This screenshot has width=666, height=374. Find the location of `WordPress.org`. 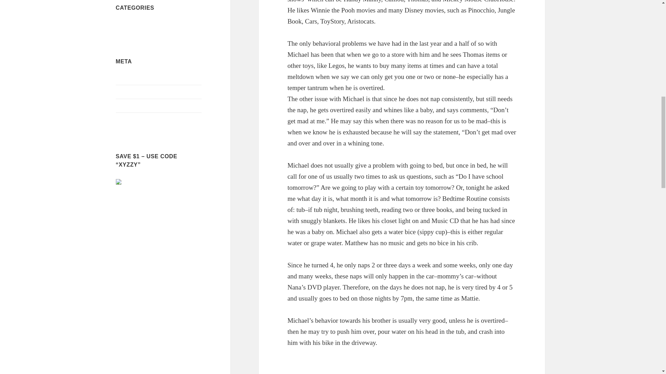

WordPress.org is located at coordinates (132, 119).